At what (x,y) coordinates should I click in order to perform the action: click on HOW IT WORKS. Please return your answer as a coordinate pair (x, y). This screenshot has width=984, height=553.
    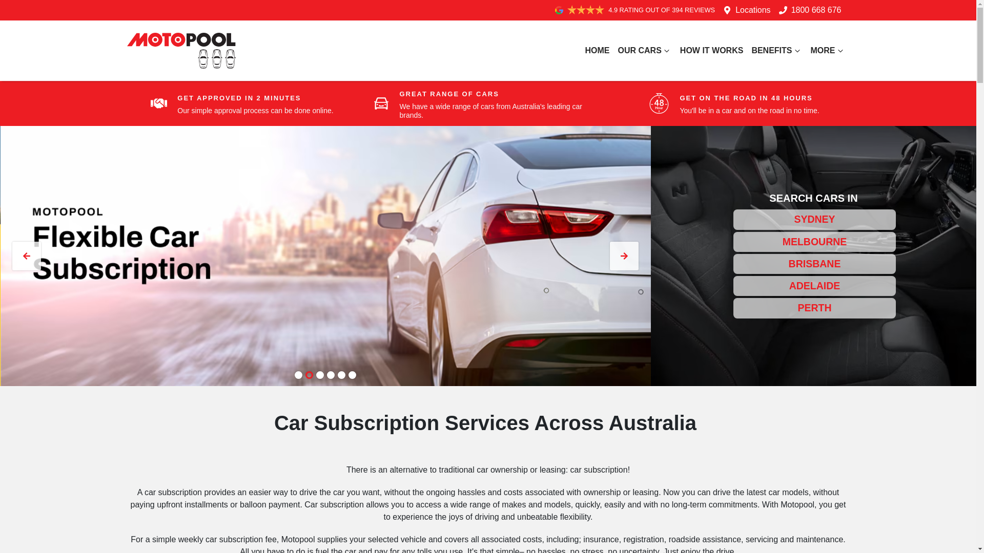
    Looking at the image, I should click on (712, 51).